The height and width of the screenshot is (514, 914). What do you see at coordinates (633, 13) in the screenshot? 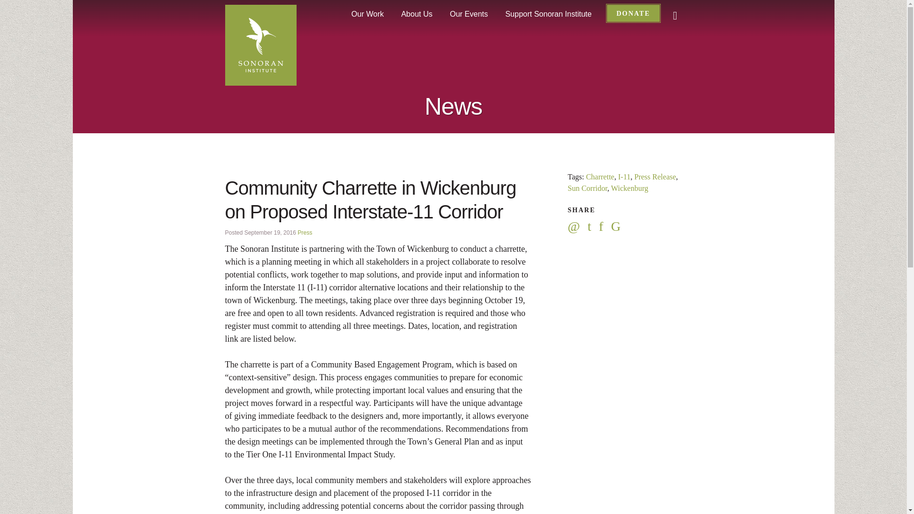
I see `DONATE` at bounding box center [633, 13].